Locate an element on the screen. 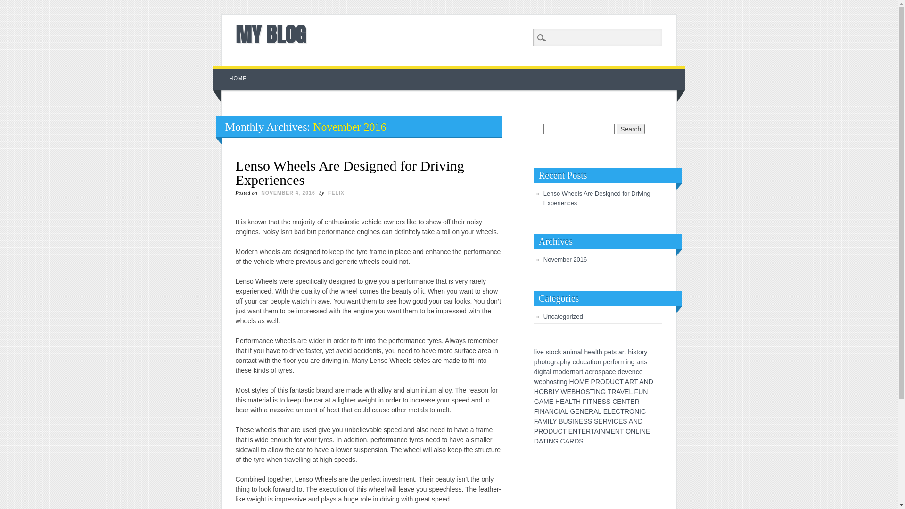 This screenshot has width=905, height=509. t is located at coordinates (625, 352).